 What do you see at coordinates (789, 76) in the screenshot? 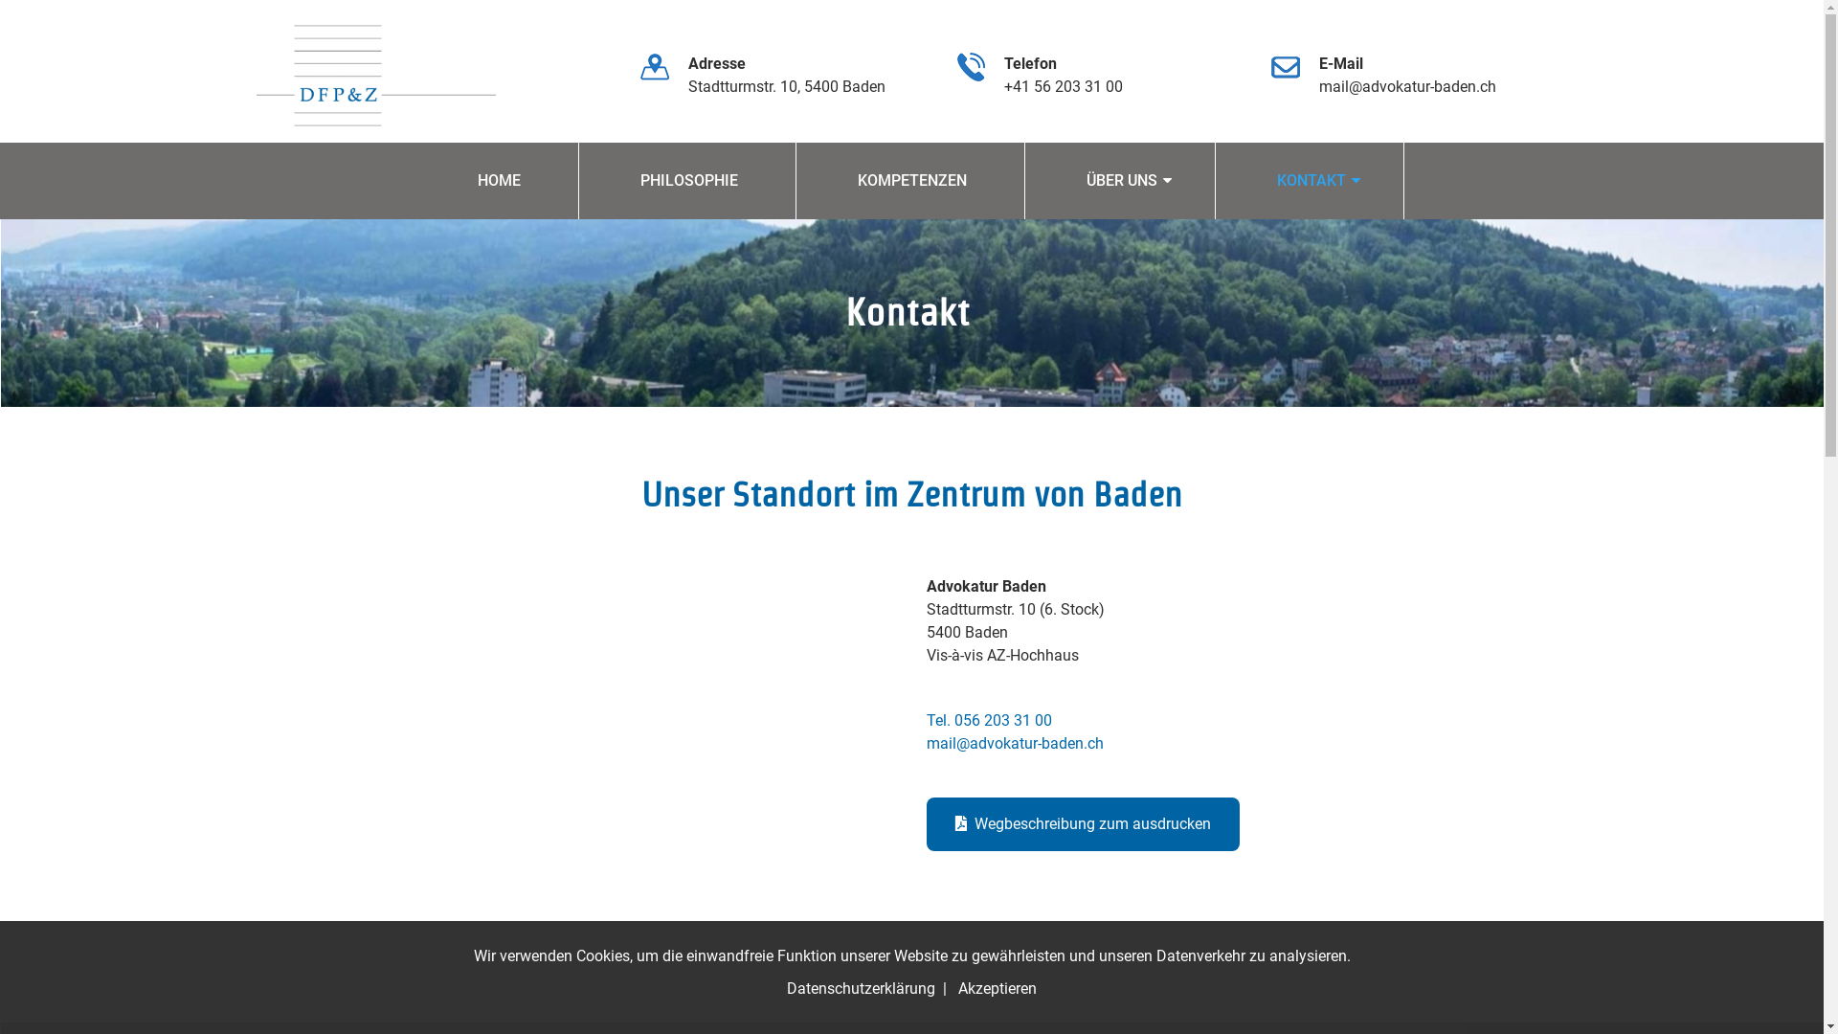
I see `Adresse
Stadtturmstr. 10, 5400 Baden` at bounding box center [789, 76].